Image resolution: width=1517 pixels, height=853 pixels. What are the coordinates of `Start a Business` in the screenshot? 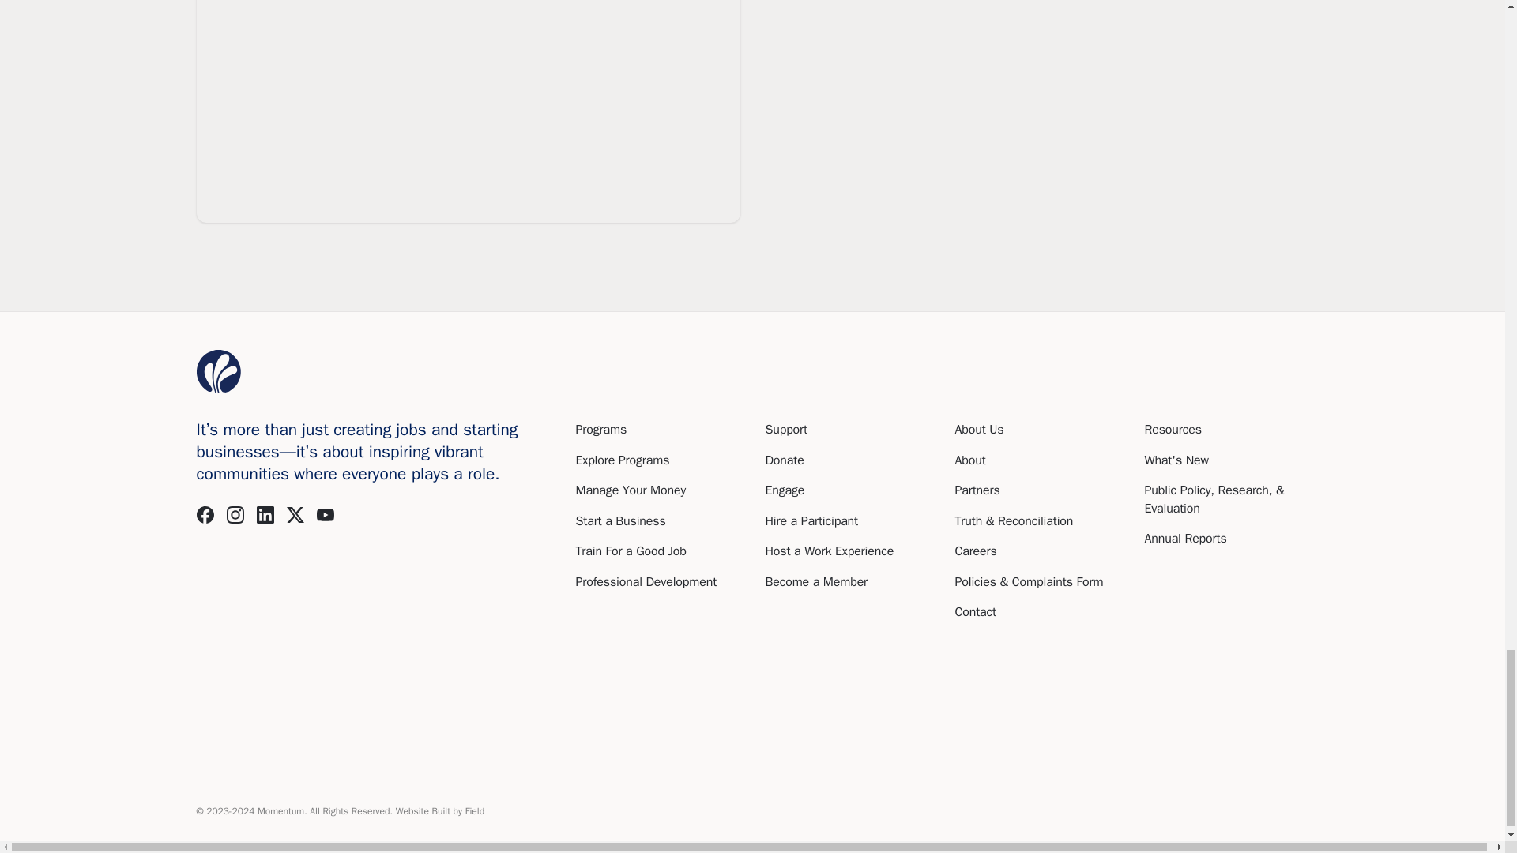 It's located at (619, 521).